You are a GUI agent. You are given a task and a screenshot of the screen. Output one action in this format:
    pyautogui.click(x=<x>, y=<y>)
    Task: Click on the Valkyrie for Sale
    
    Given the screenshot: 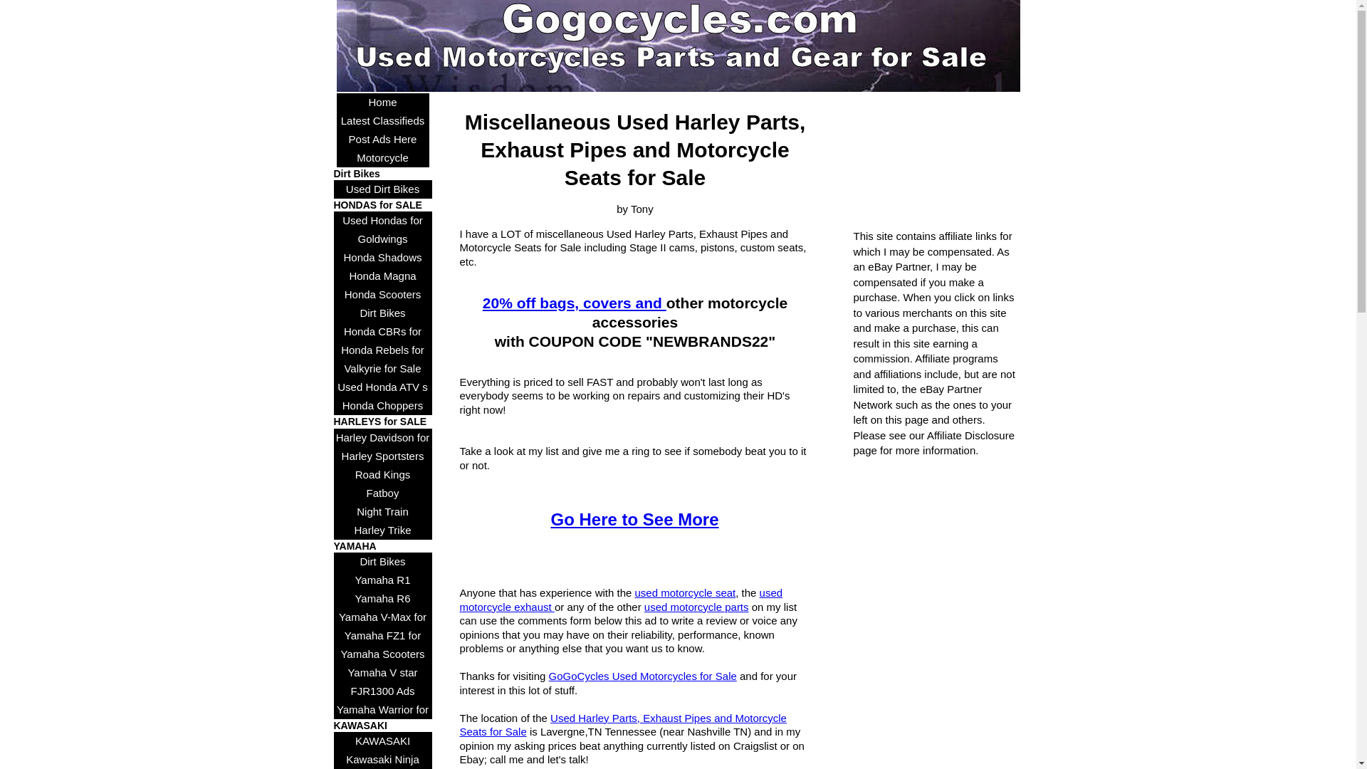 What is the action you would take?
    pyautogui.click(x=382, y=369)
    